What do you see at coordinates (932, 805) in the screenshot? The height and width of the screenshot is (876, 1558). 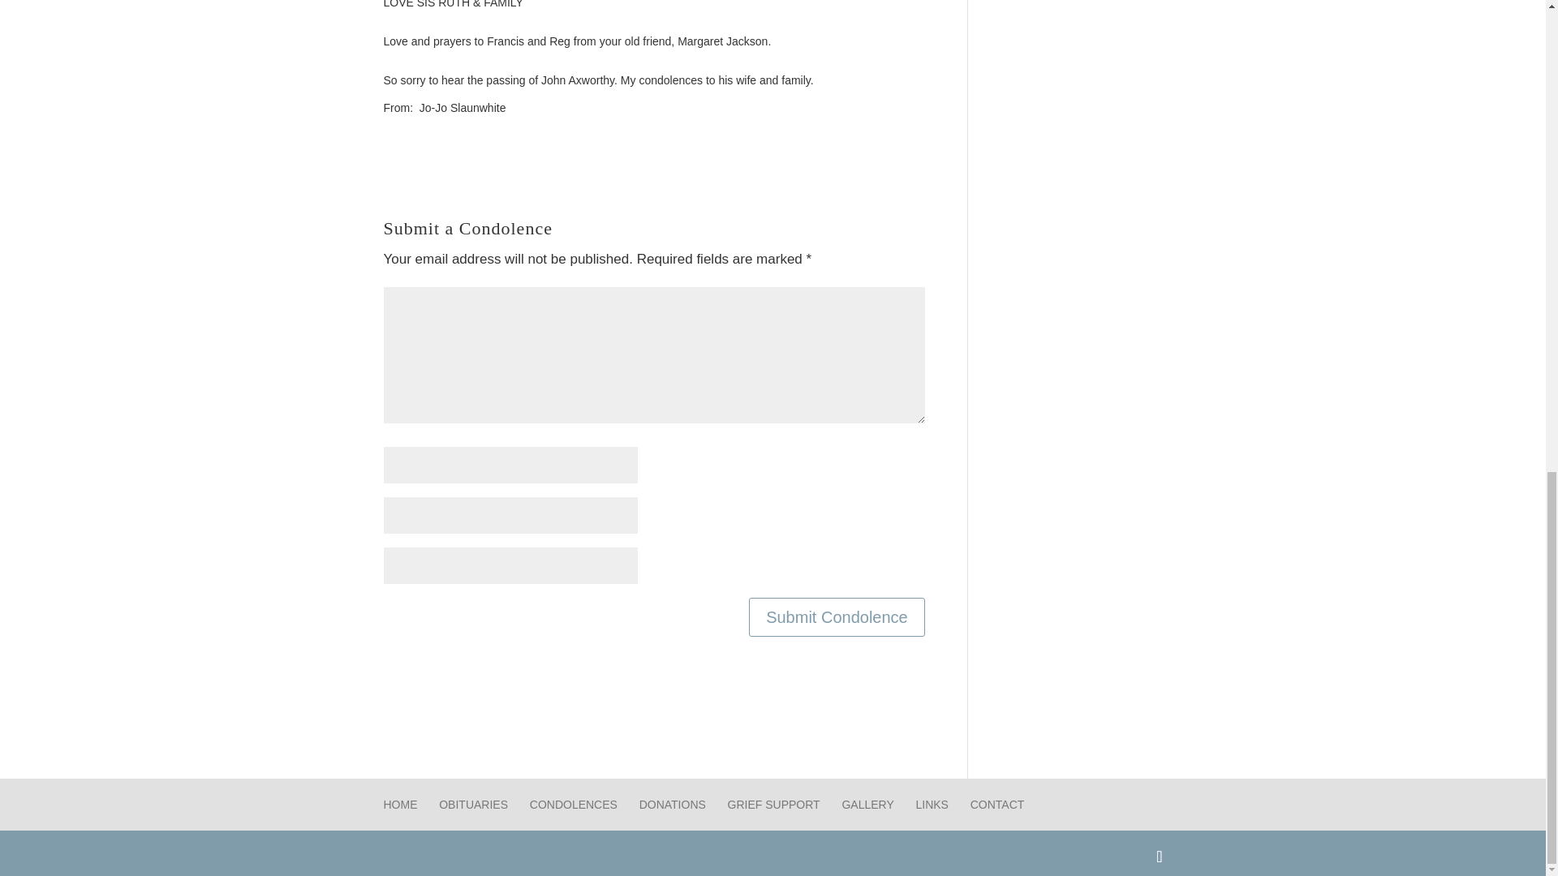 I see `LINKS` at bounding box center [932, 805].